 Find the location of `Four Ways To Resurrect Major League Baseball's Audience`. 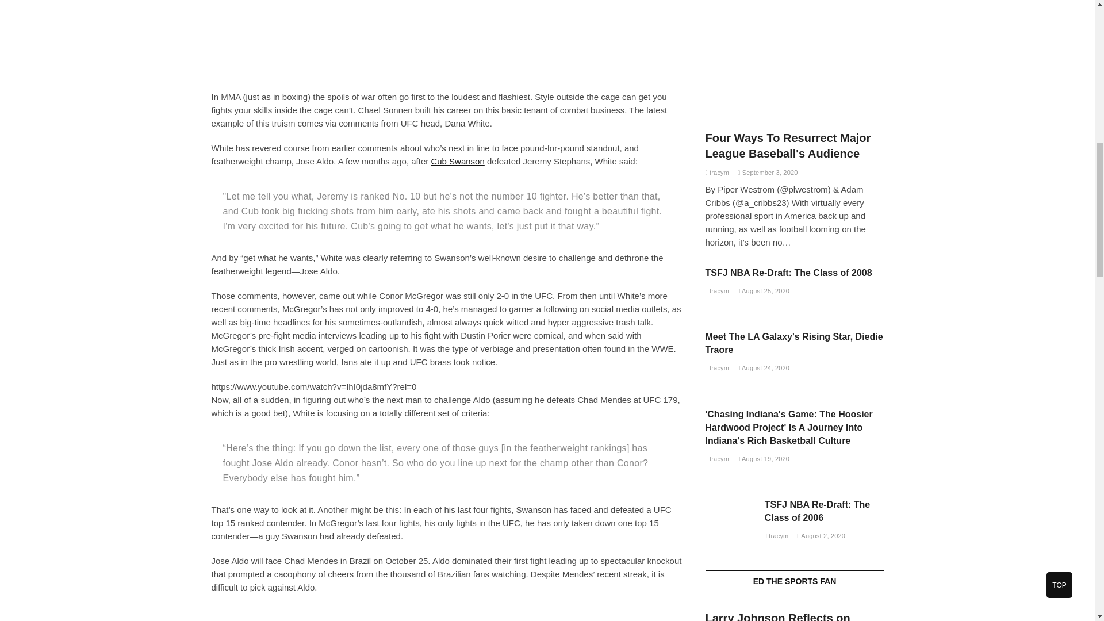

Four Ways To Resurrect Major League Baseball's Audience is located at coordinates (716, 172).